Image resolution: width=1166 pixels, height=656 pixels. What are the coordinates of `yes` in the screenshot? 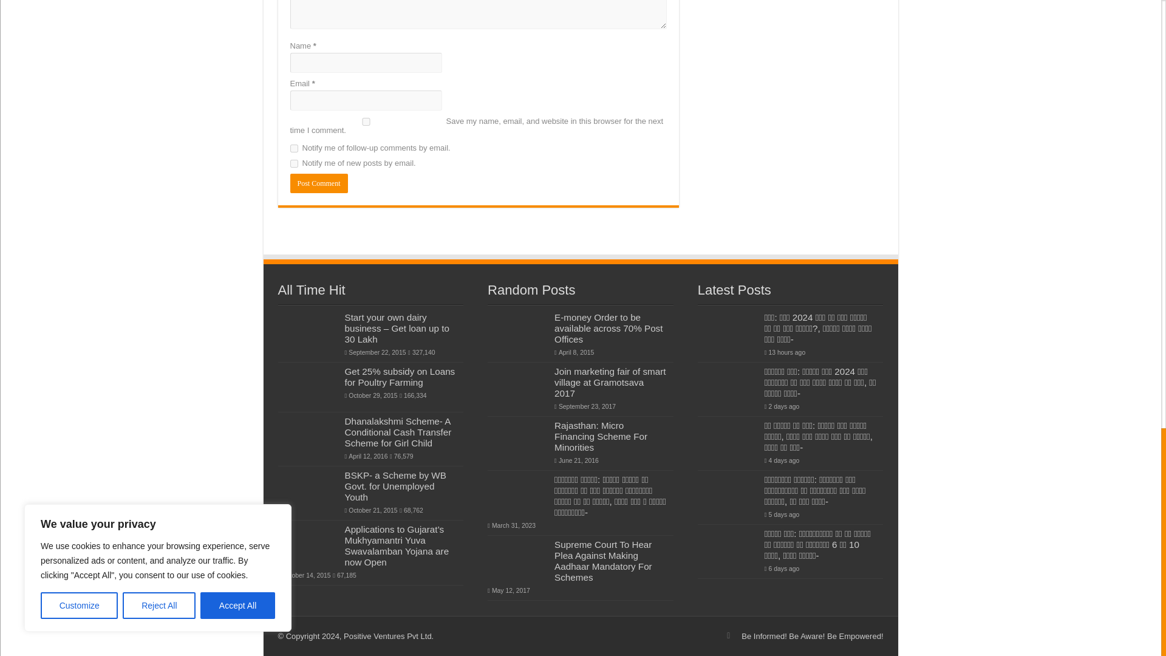 It's located at (366, 121).